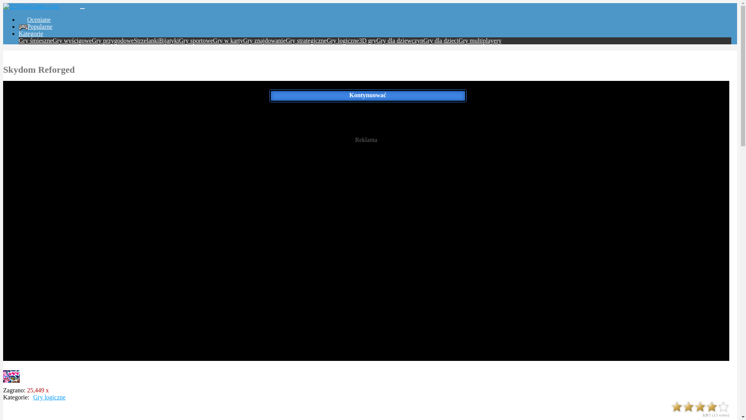 This screenshot has width=746, height=420. What do you see at coordinates (480, 40) in the screenshot?
I see `Gry multiplayery` at bounding box center [480, 40].